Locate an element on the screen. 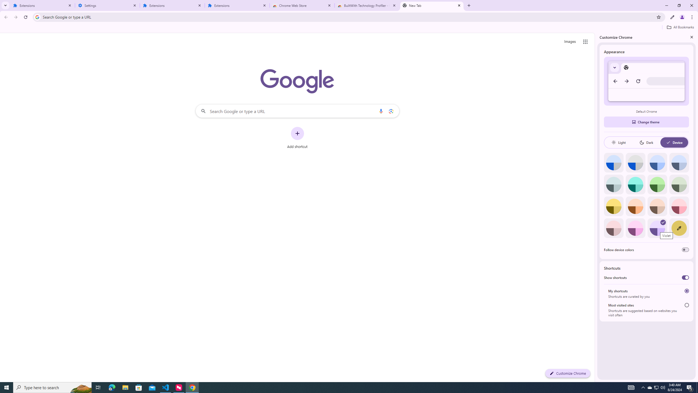  New Tab is located at coordinates (432, 5).